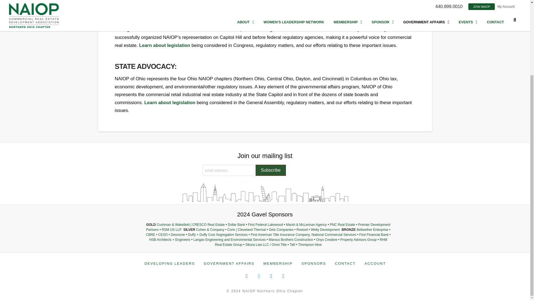 Image resolution: width=534 pixels, height=300 pixels. I want to click on Dollar Bank, so click(237, 225).